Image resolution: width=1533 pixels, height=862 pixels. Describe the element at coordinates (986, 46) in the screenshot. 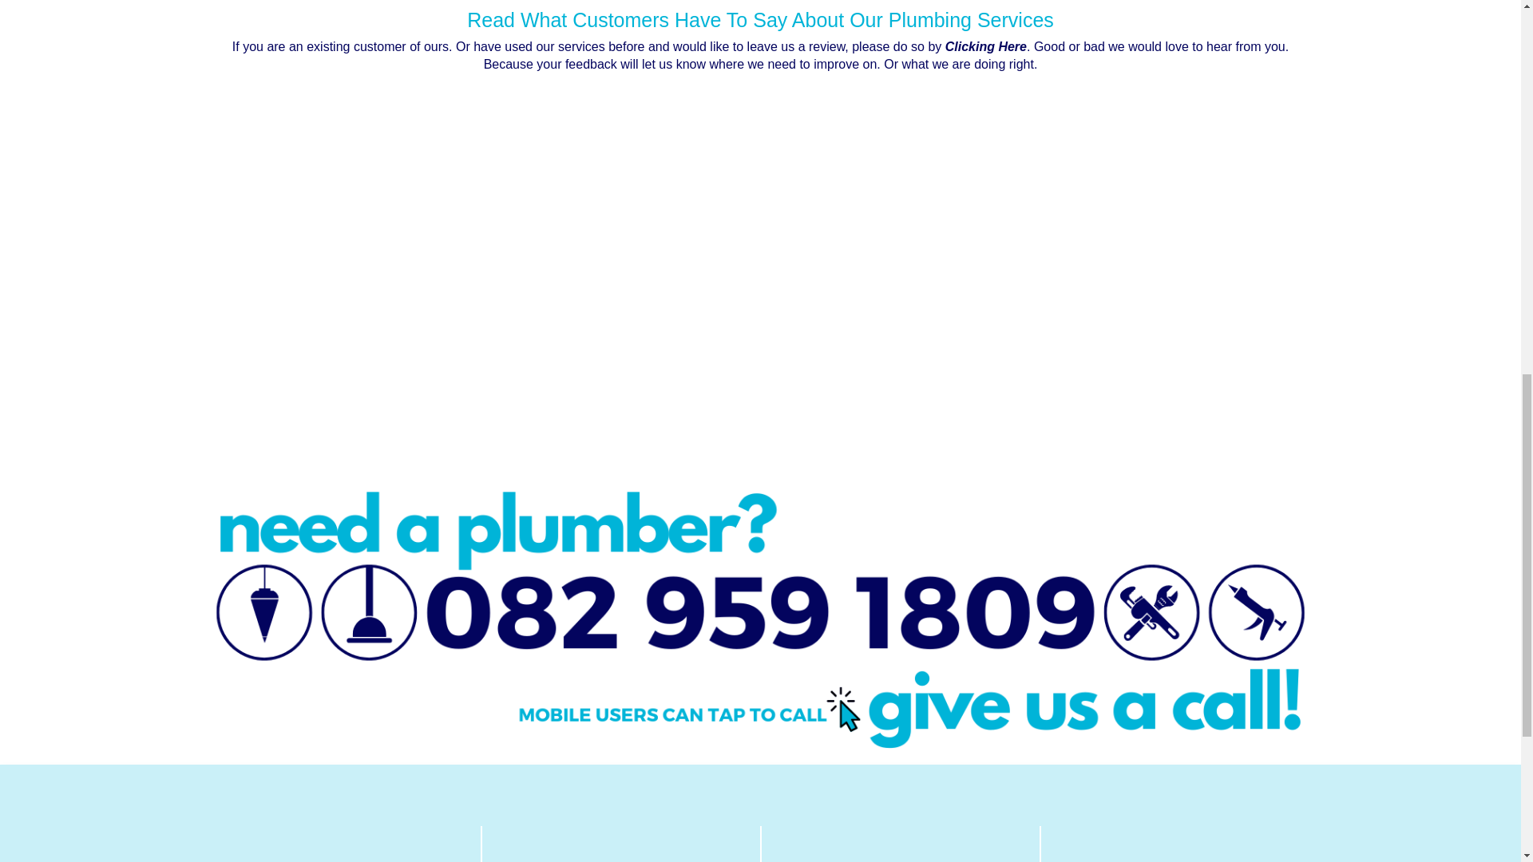

I see `Clicking Here` at that location.